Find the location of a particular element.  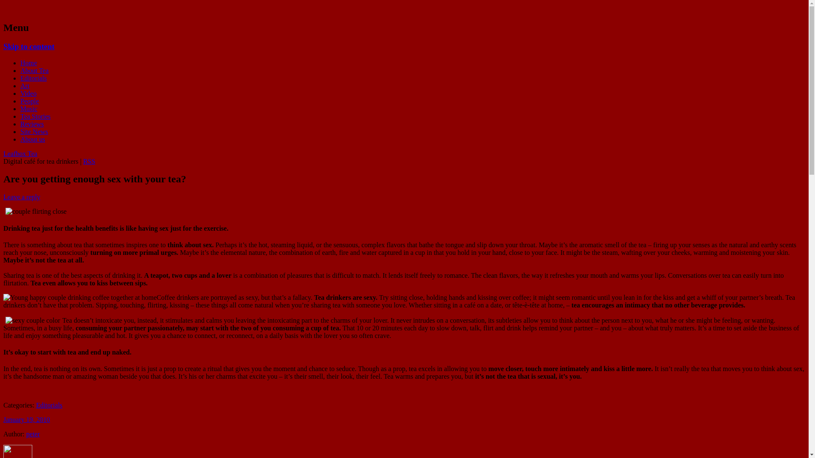

RSS is located at coordinates (89, 161).